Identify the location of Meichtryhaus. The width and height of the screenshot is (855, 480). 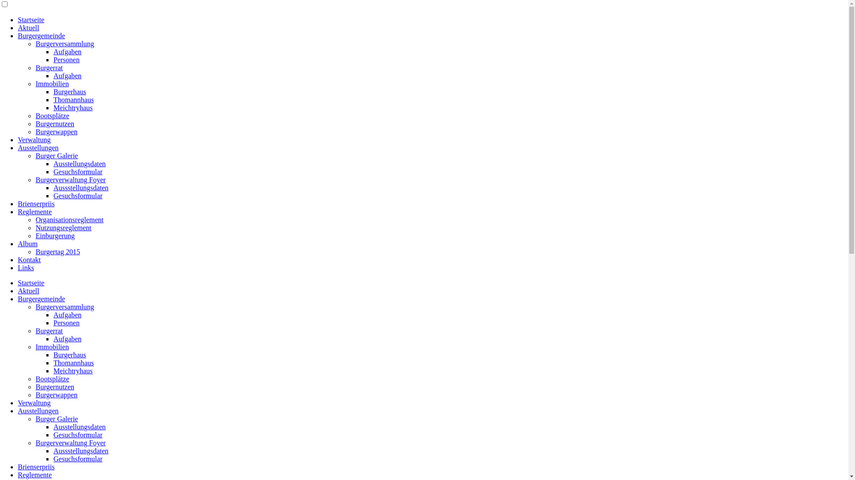
(73, 371).